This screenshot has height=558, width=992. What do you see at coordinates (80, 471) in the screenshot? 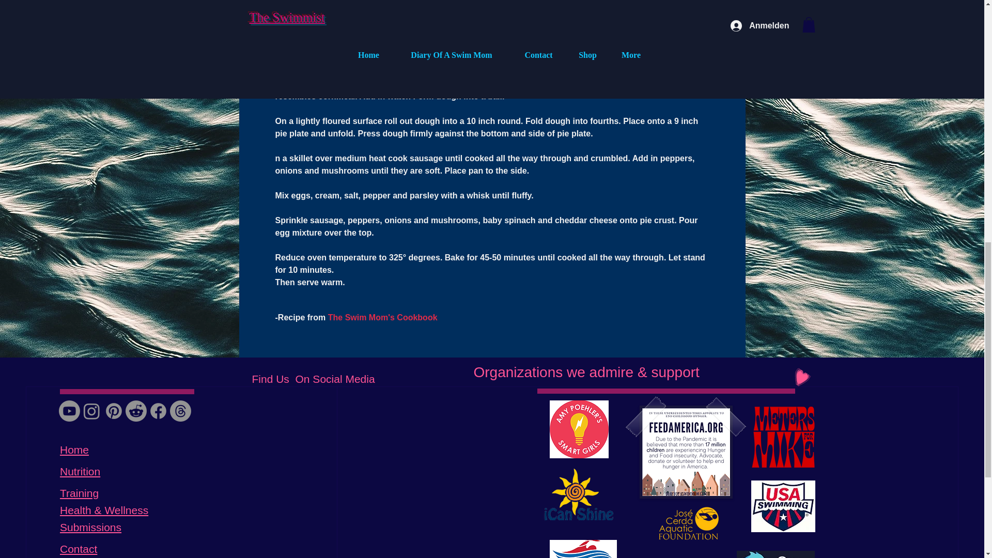
I see `Nutrition` at bounding box center [80, 471].